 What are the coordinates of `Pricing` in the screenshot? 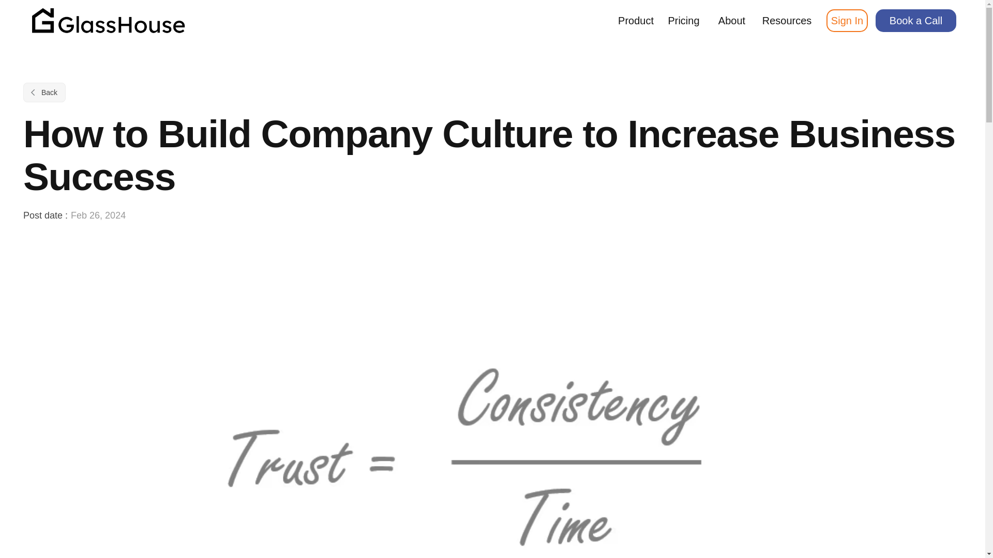 It's located at (683, 21).